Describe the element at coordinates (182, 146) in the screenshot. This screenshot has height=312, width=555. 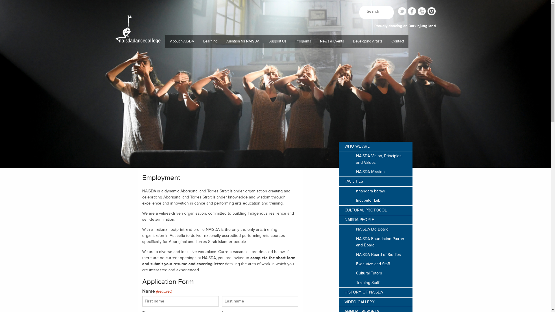
I see `Become a Homestay Family` at that location.